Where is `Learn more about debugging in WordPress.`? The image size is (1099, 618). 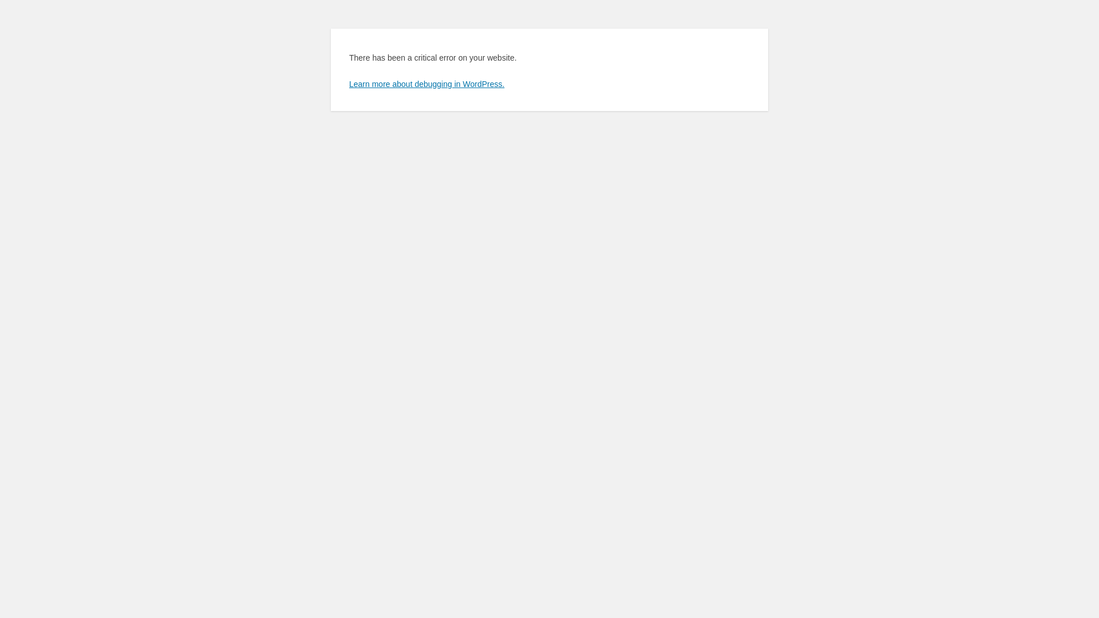
Learn more about debugging in WordPress. is located at coordinates (427, 84).